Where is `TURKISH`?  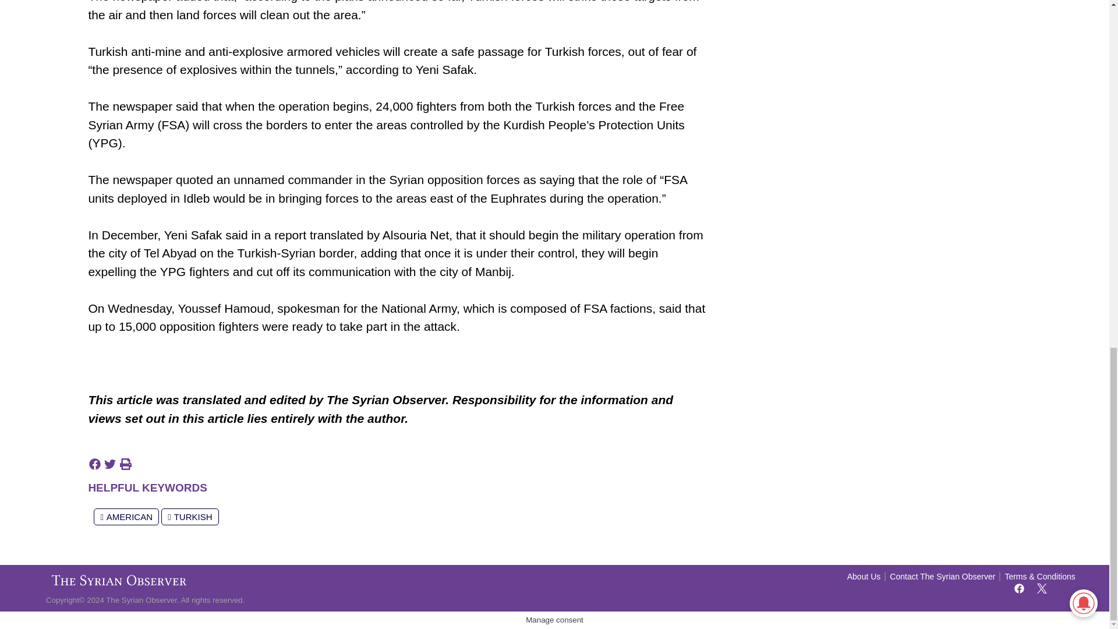 TURKISH is located at coordinates (189, 516).